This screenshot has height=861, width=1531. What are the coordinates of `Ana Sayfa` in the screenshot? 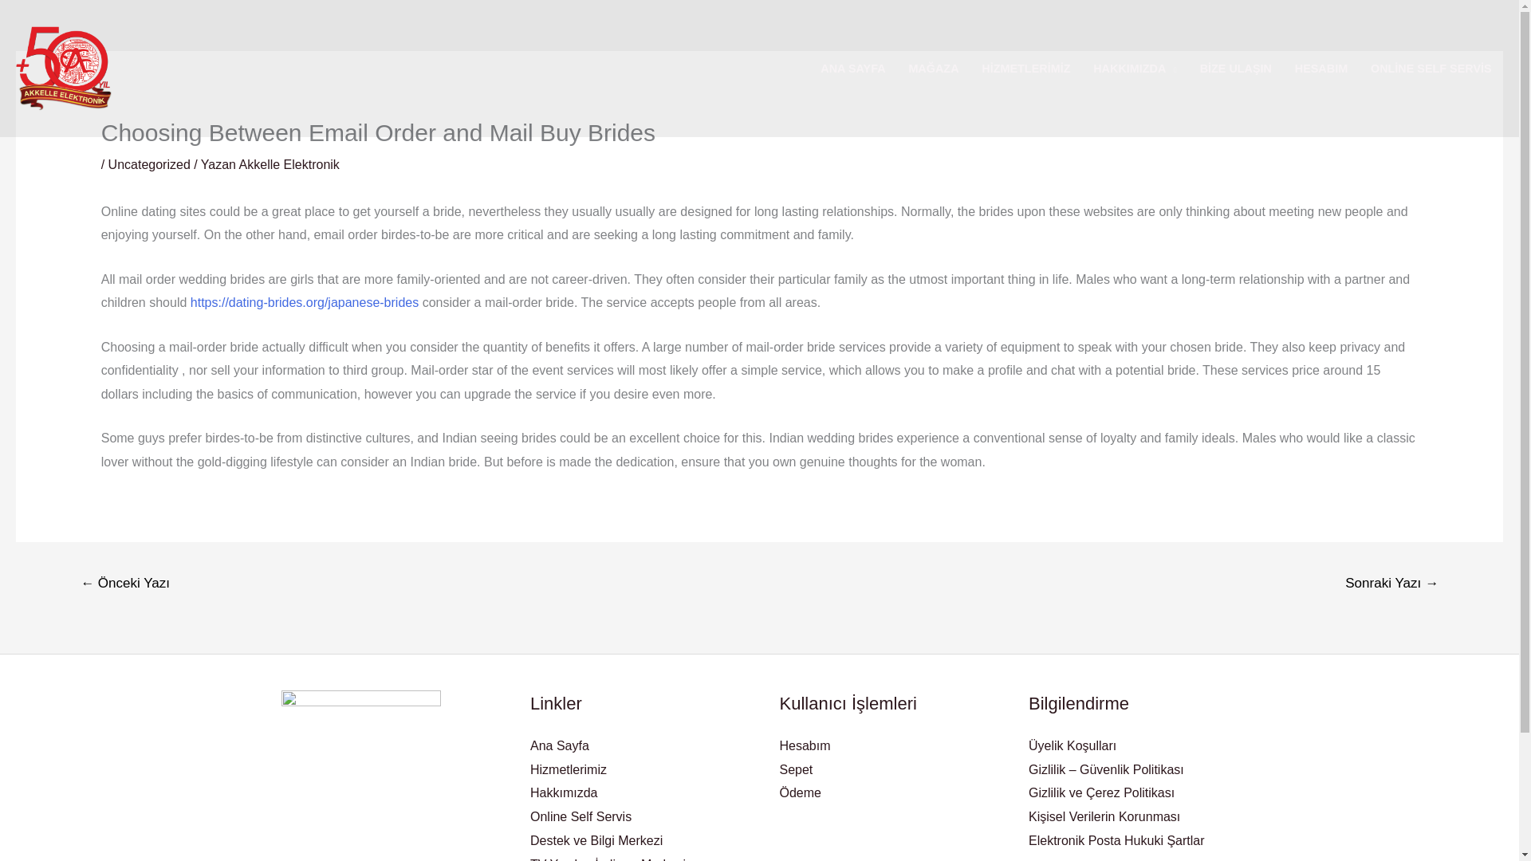 It's located at (560, 745).